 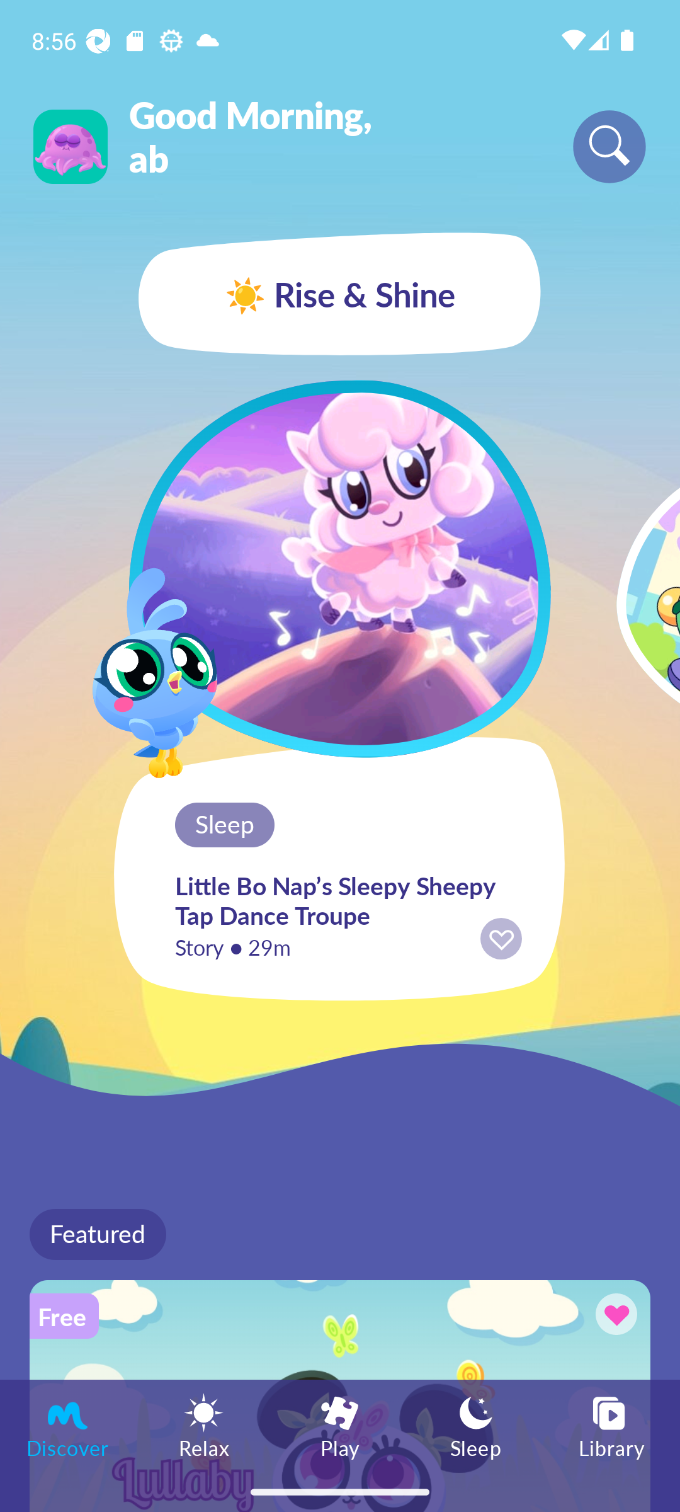 What do you see at coordinates (501, 939) in the screenshot?
I see `action` at bounding box center [501, 939].